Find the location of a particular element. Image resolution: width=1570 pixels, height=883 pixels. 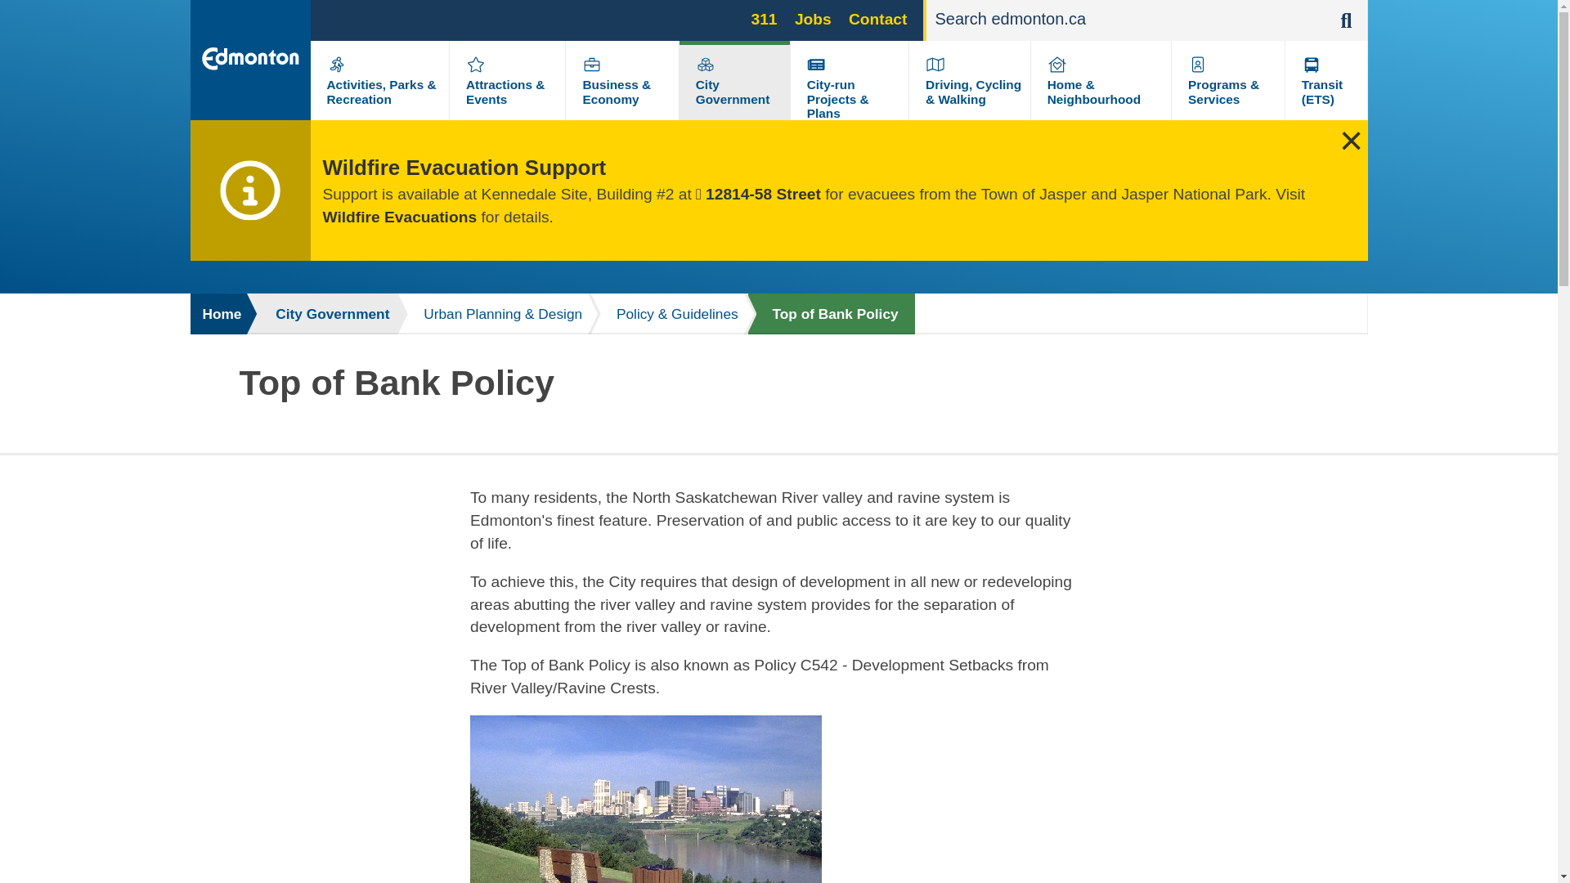

12814-58 Street is located at coordinates (758, 194).